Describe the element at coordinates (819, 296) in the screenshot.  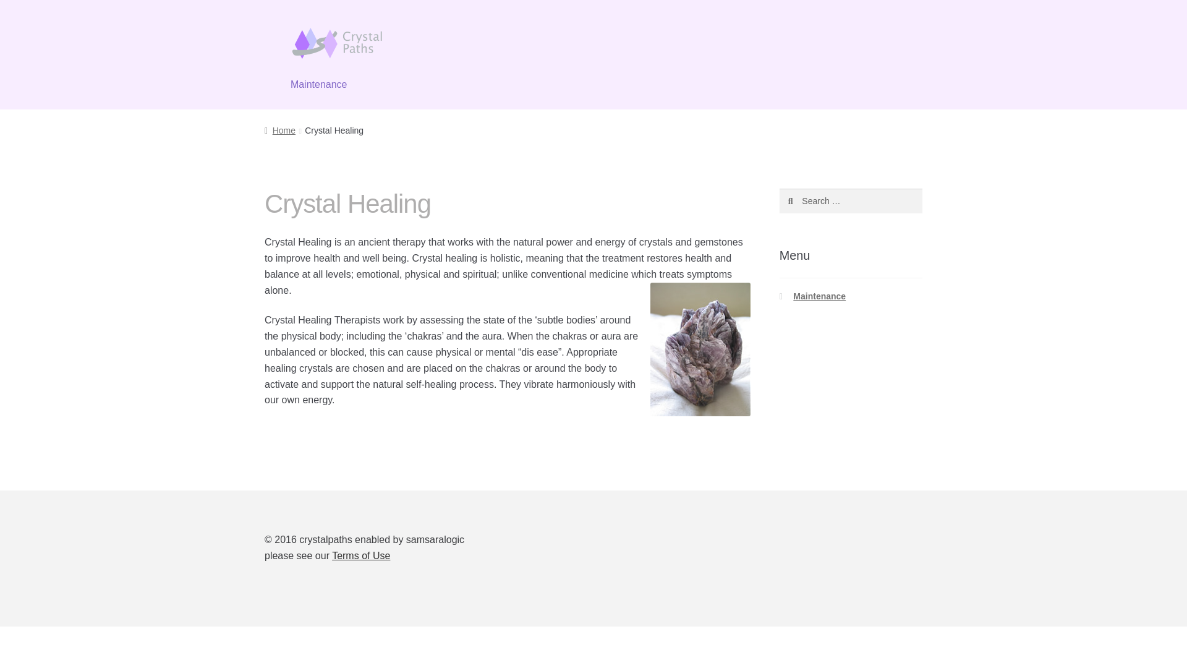
I see `Maintenance` at that location.